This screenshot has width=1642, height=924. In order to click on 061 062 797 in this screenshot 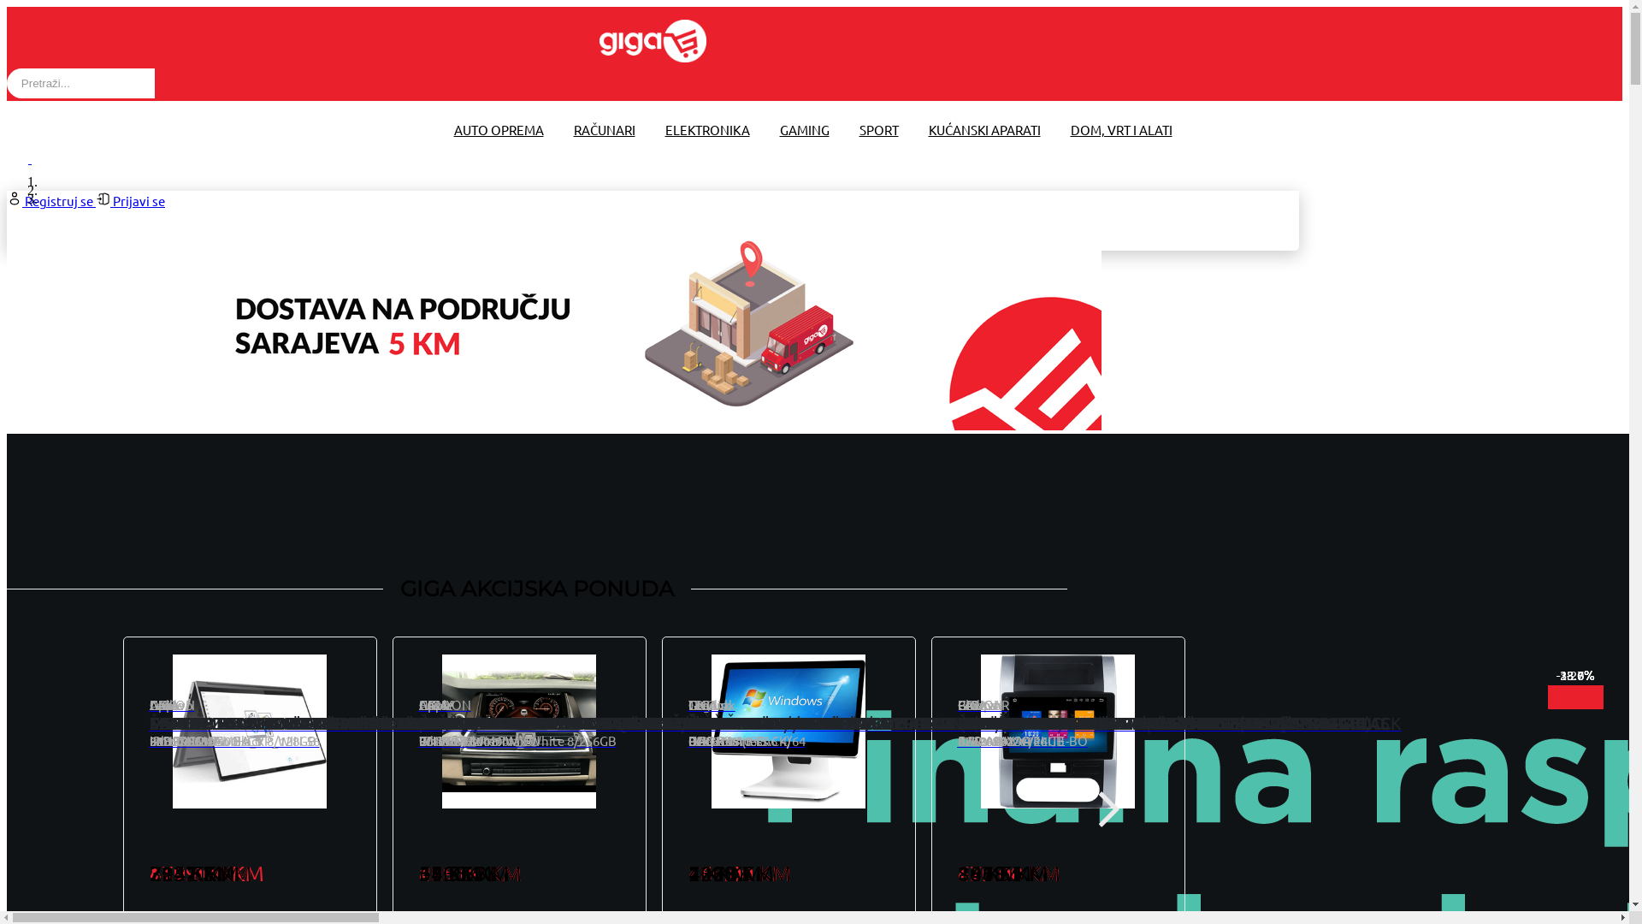, I will do `click(84, 123)`.